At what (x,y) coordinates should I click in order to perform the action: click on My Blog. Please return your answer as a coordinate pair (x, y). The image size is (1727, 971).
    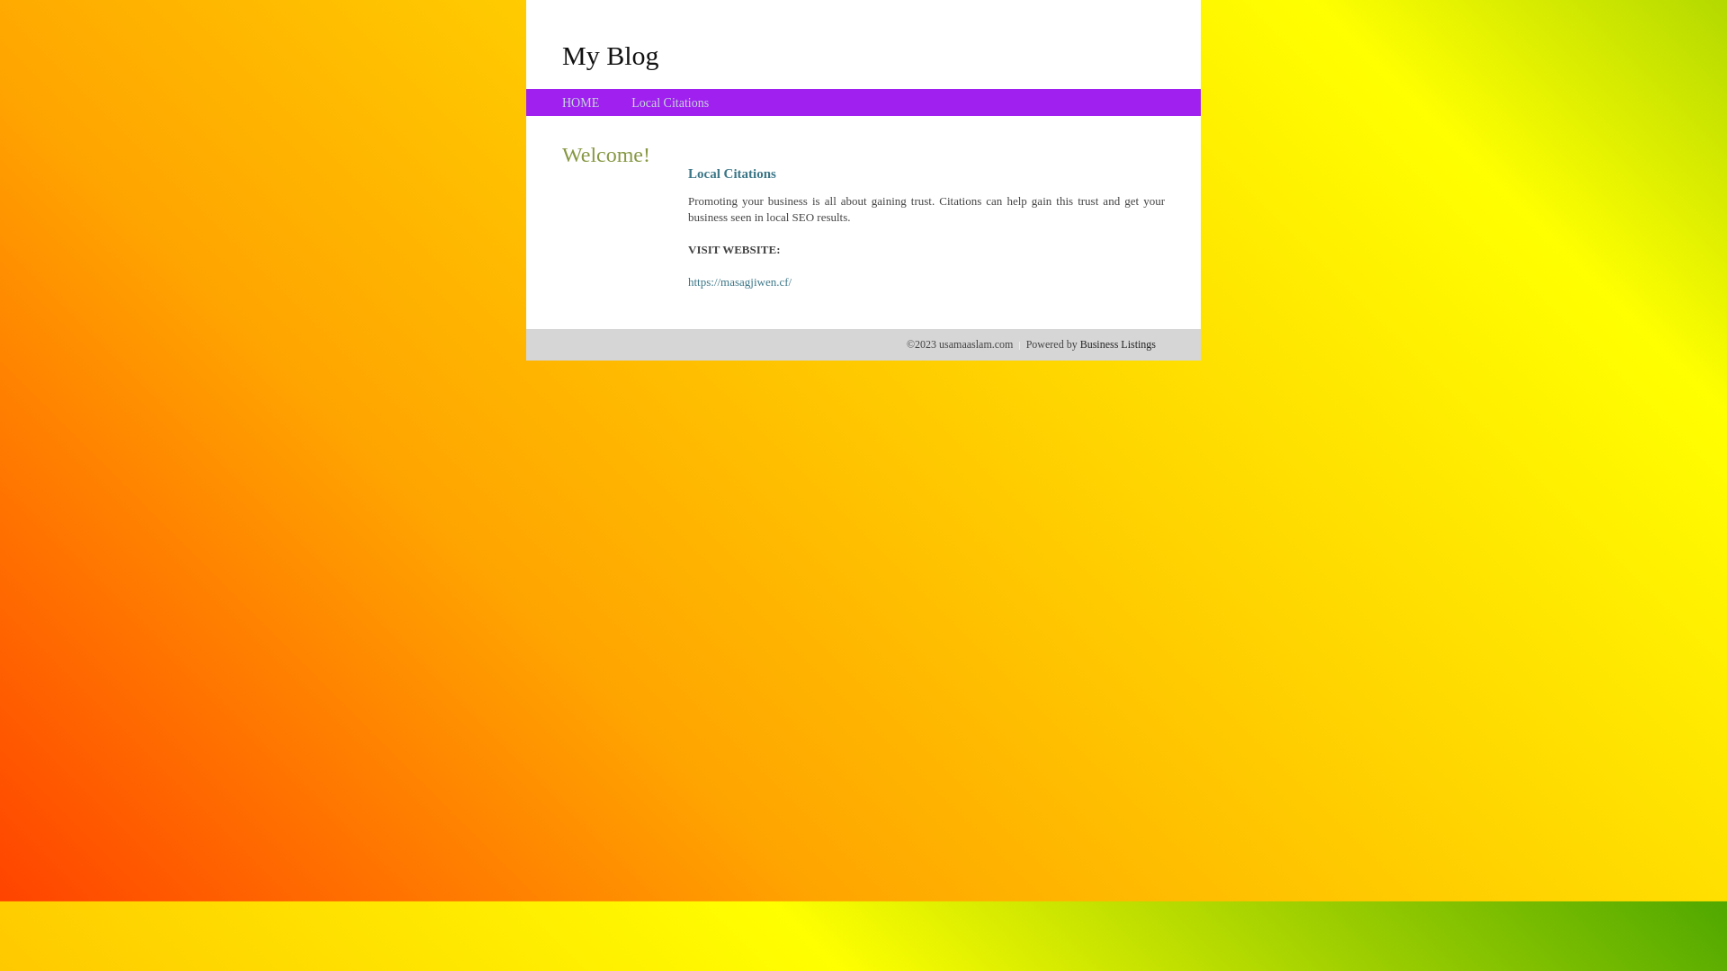
    Looking at the image, I should click on (611, 55).